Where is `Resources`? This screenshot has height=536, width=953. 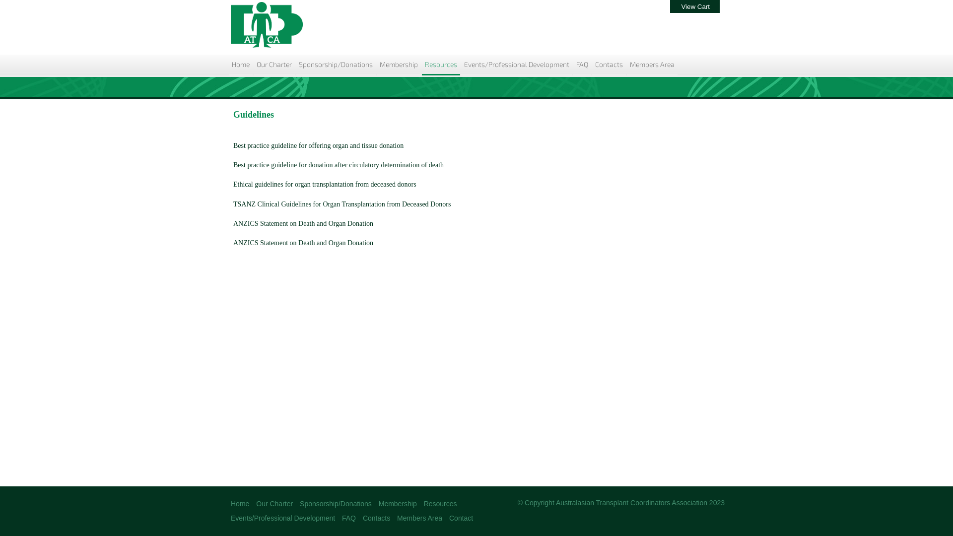
Resources is located at coordinates (441, 504).